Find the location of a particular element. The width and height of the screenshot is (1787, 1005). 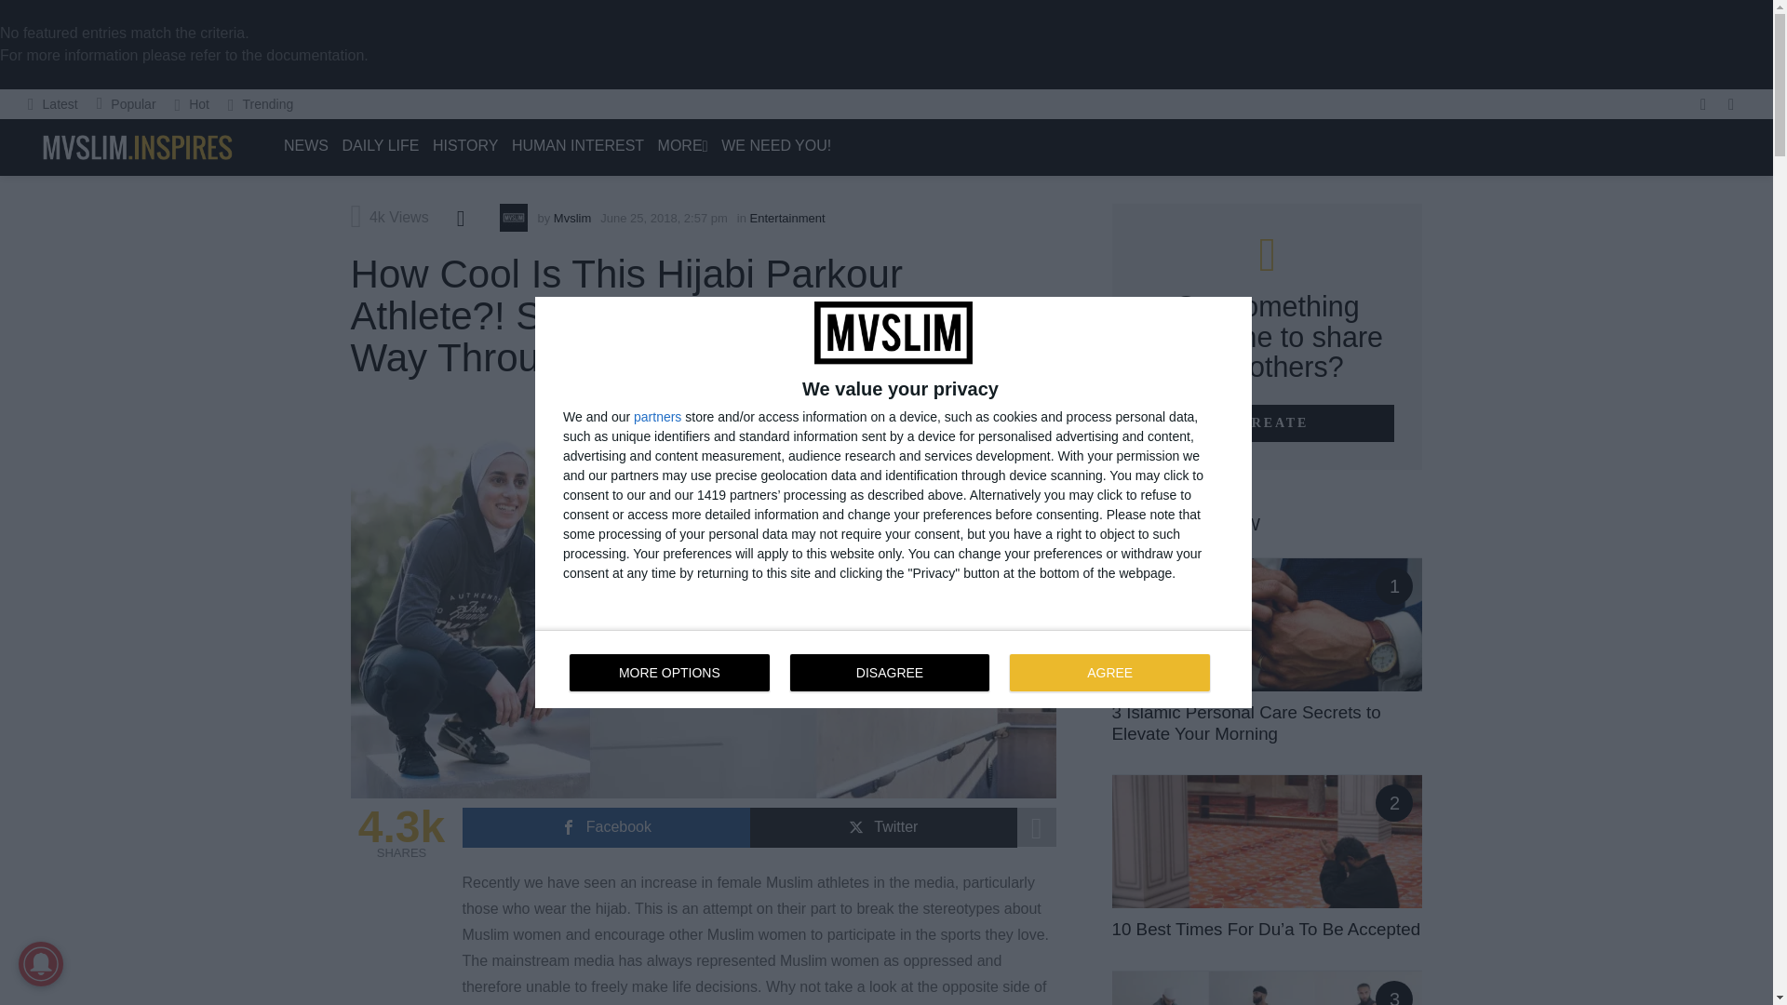

FOLLOW US is located at coordinates (1703, 104).